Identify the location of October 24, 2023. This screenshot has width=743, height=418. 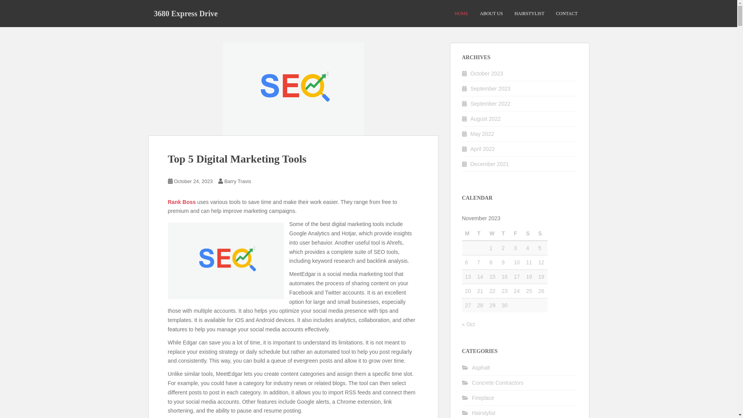
(193, 181).